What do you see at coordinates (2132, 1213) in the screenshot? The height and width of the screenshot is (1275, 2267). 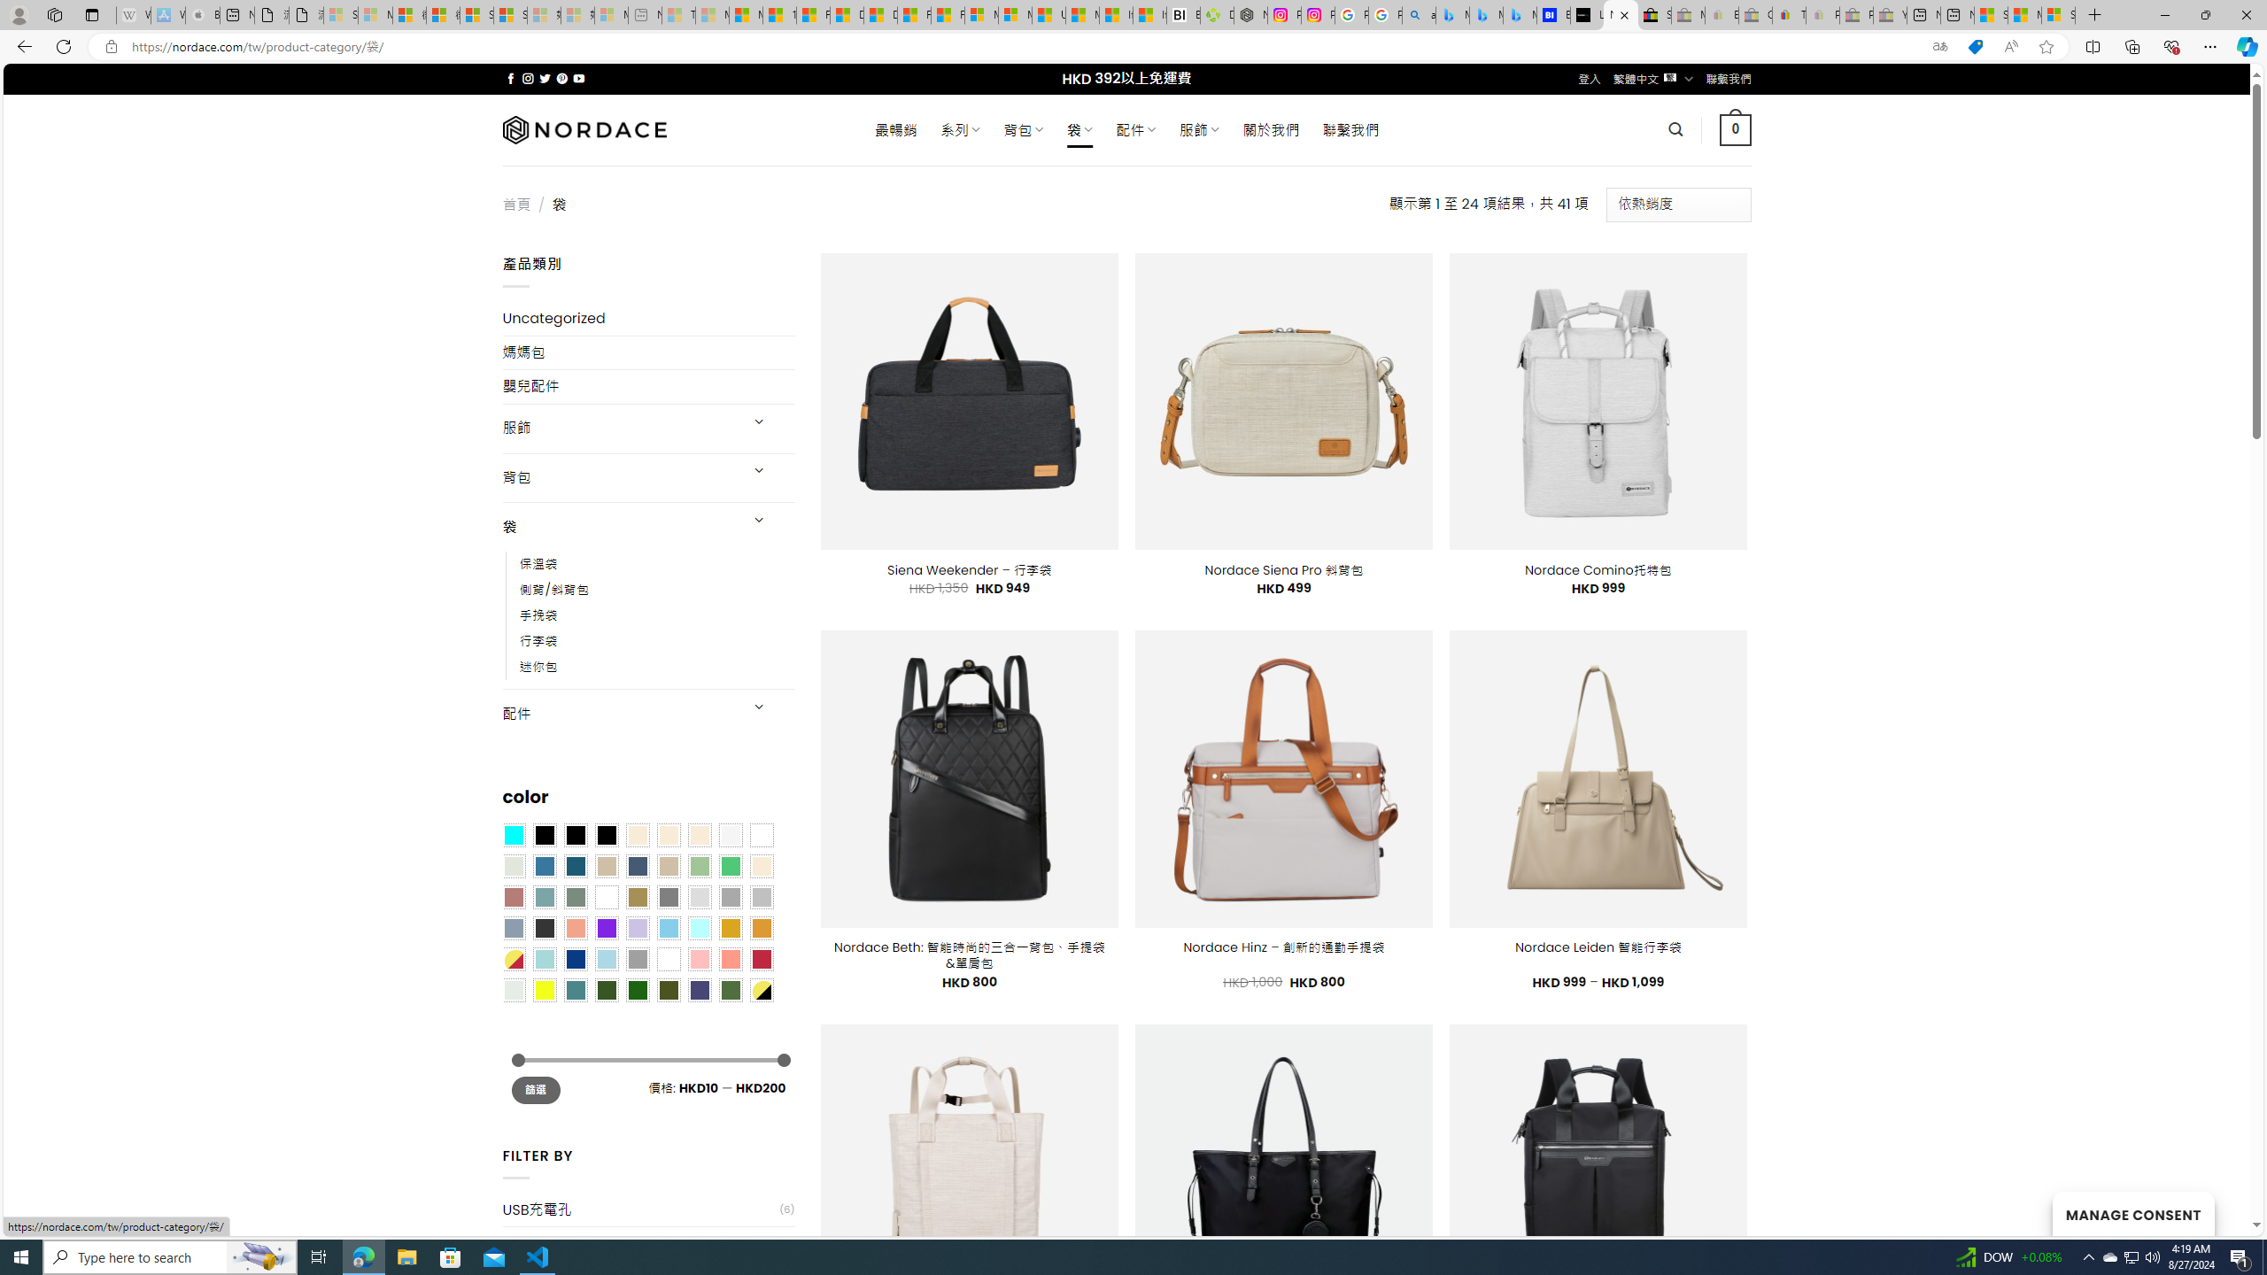 I see `MANAGE CONSENT` at bounding box center [2132, 1213].